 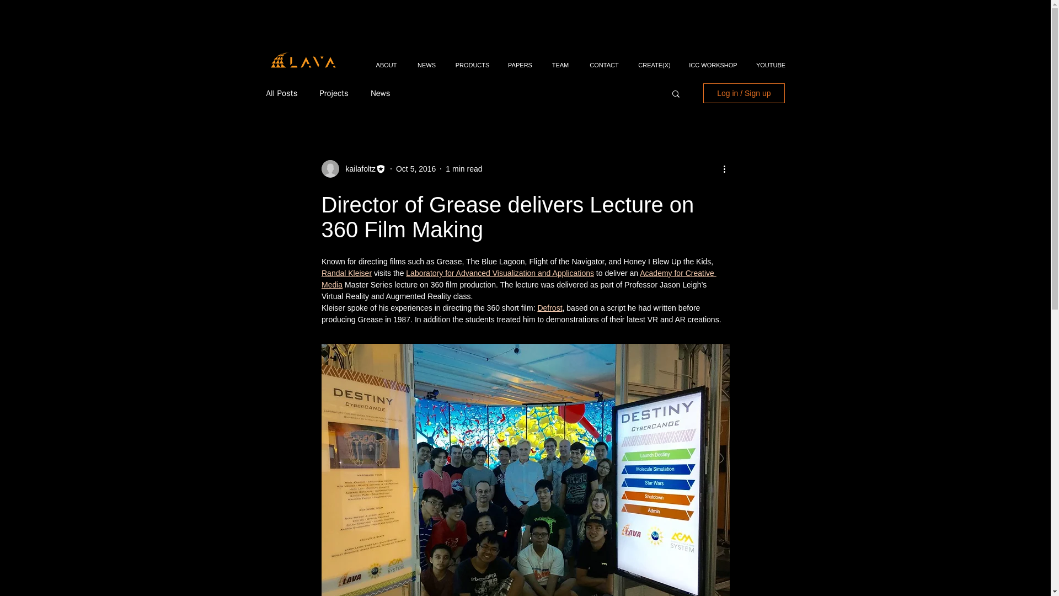 What do you see at coordinates (386, 60) in the screenshot?
I see `ABOUT` at bounding box center [386, 60].